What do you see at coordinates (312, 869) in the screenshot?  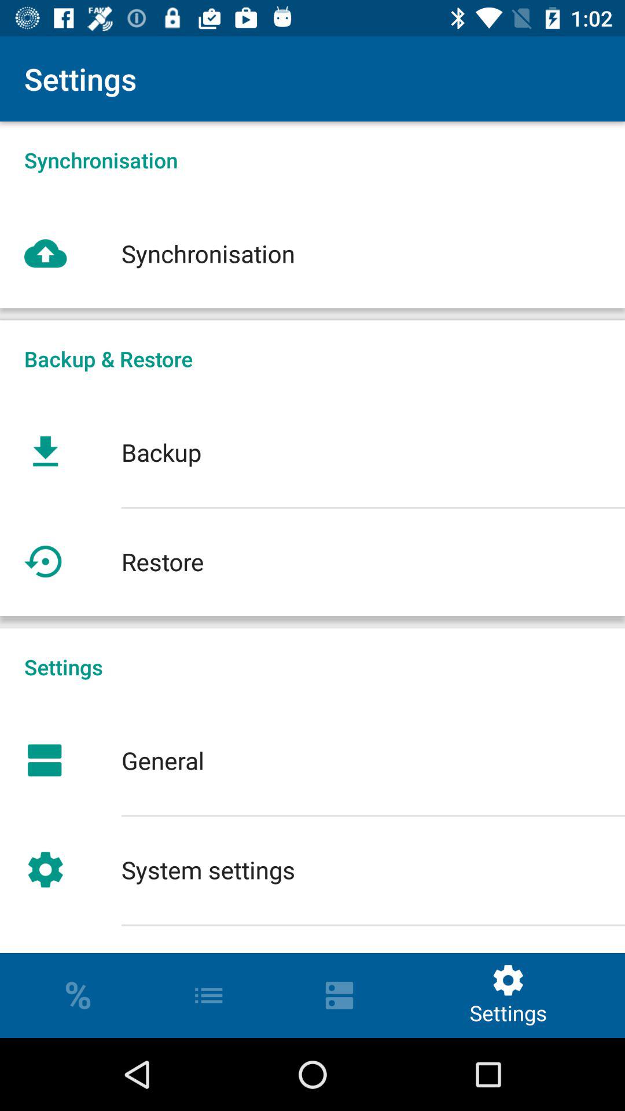 I see `tap the item below the general item` at bounding box center [312, 869].